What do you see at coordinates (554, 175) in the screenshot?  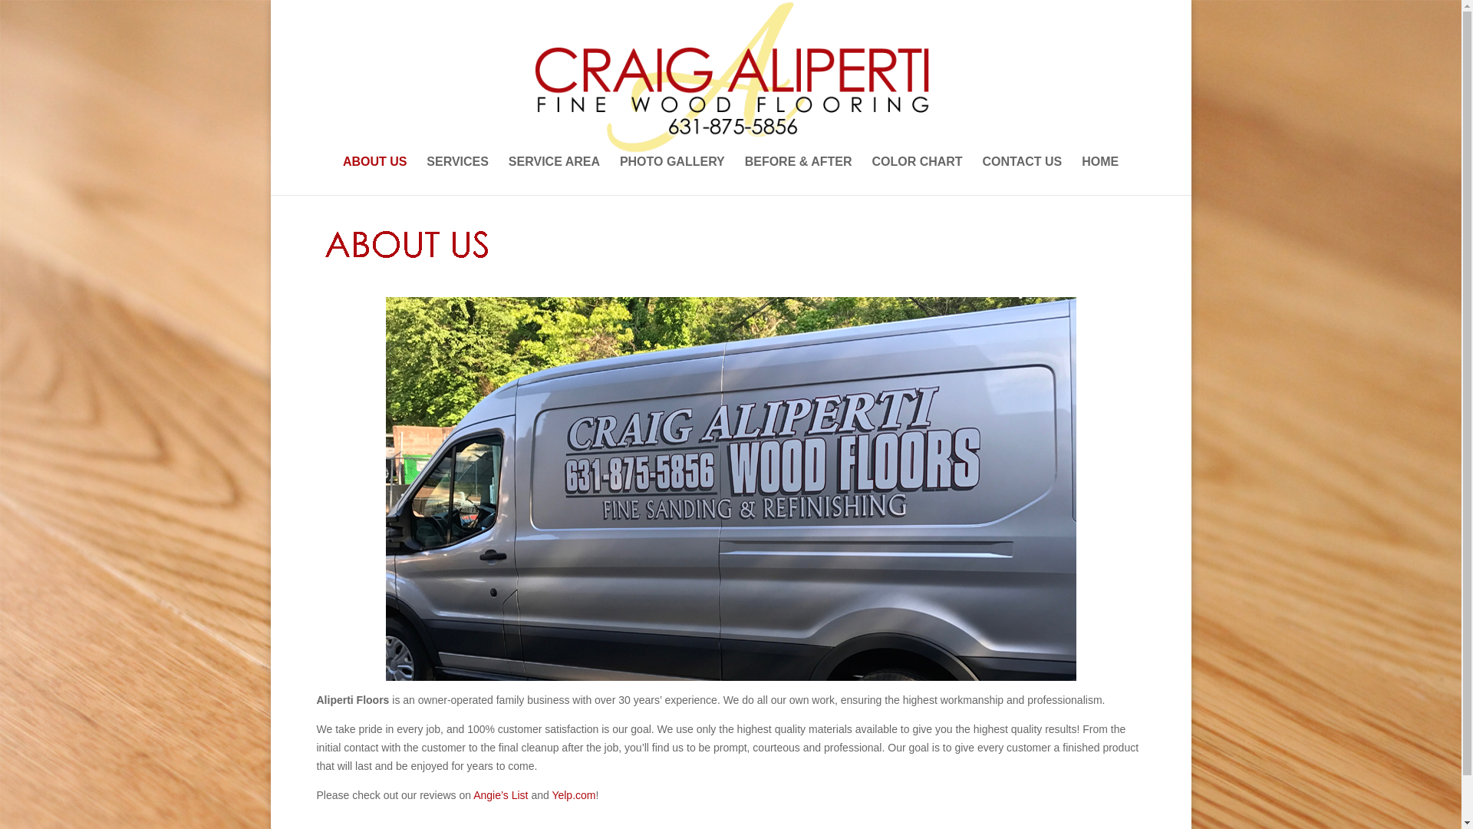 I see `SERVICE AREA` at bounding box center [554, 175].